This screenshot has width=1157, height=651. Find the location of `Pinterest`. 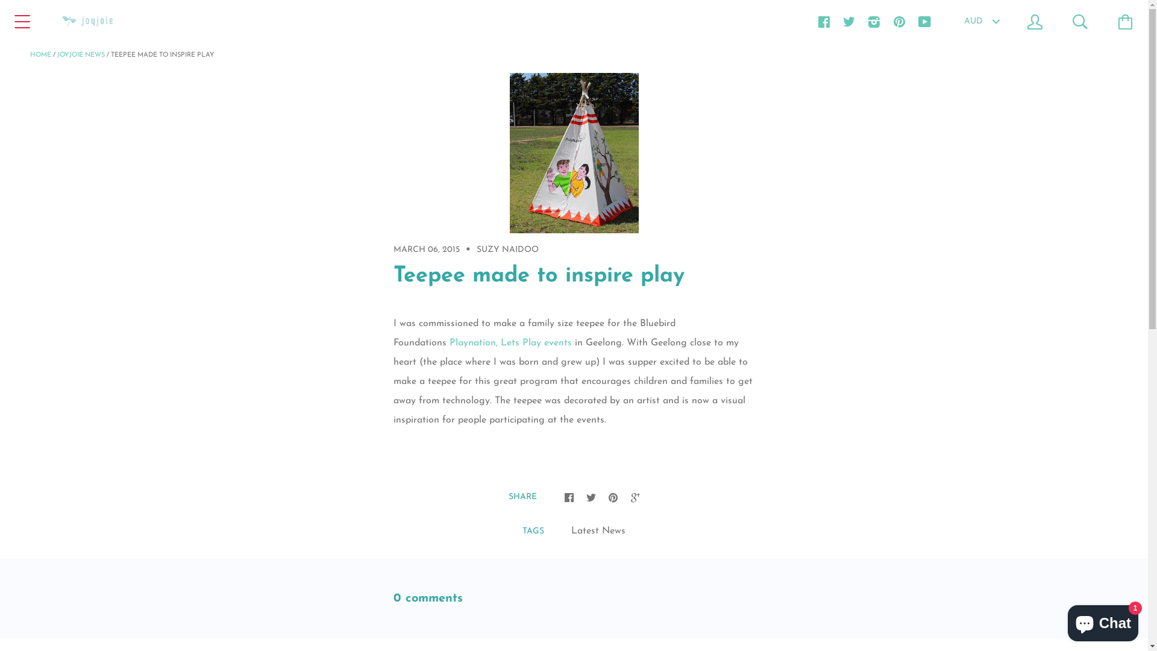

Pinterest is located at coordinates (899, 21).